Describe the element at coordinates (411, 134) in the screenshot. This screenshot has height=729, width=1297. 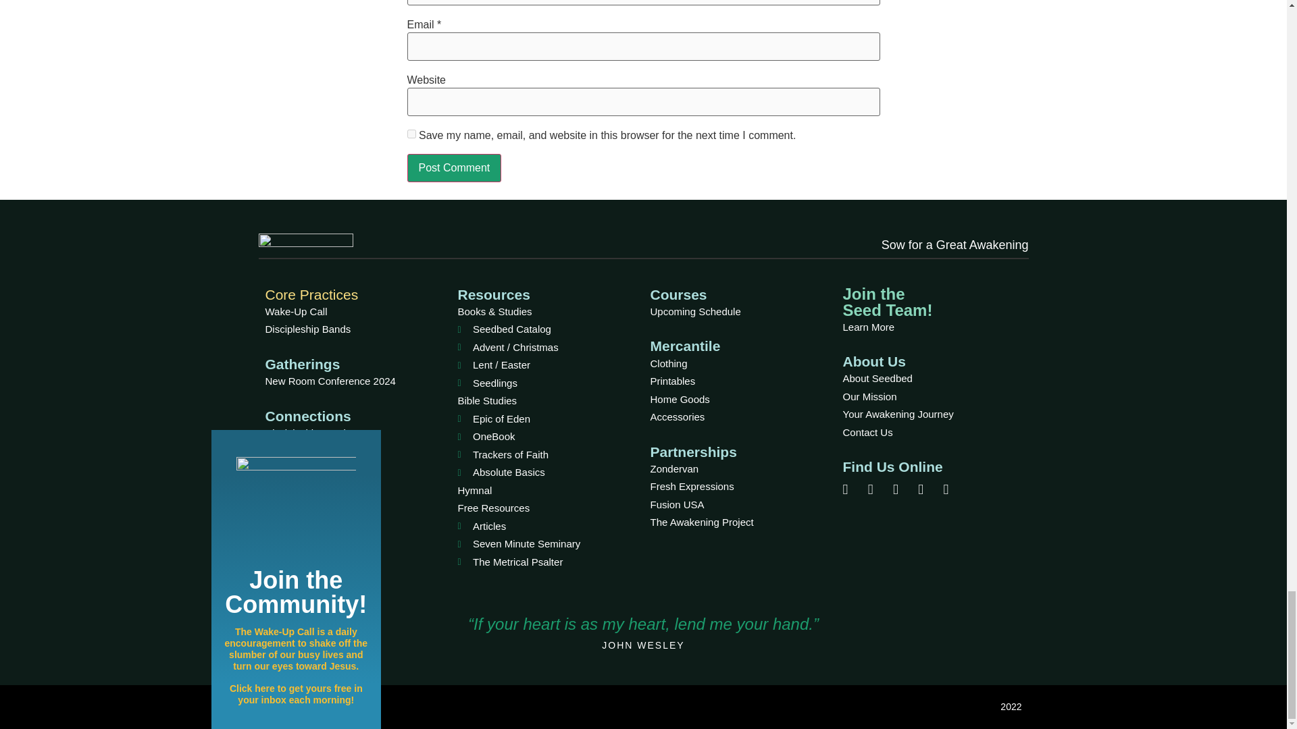
I see `yes` at that location.